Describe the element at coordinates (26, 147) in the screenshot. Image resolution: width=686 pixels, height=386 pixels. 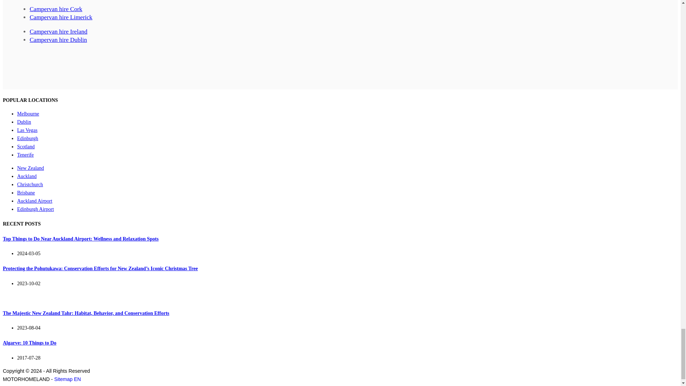
I see `Scotland` at that location.